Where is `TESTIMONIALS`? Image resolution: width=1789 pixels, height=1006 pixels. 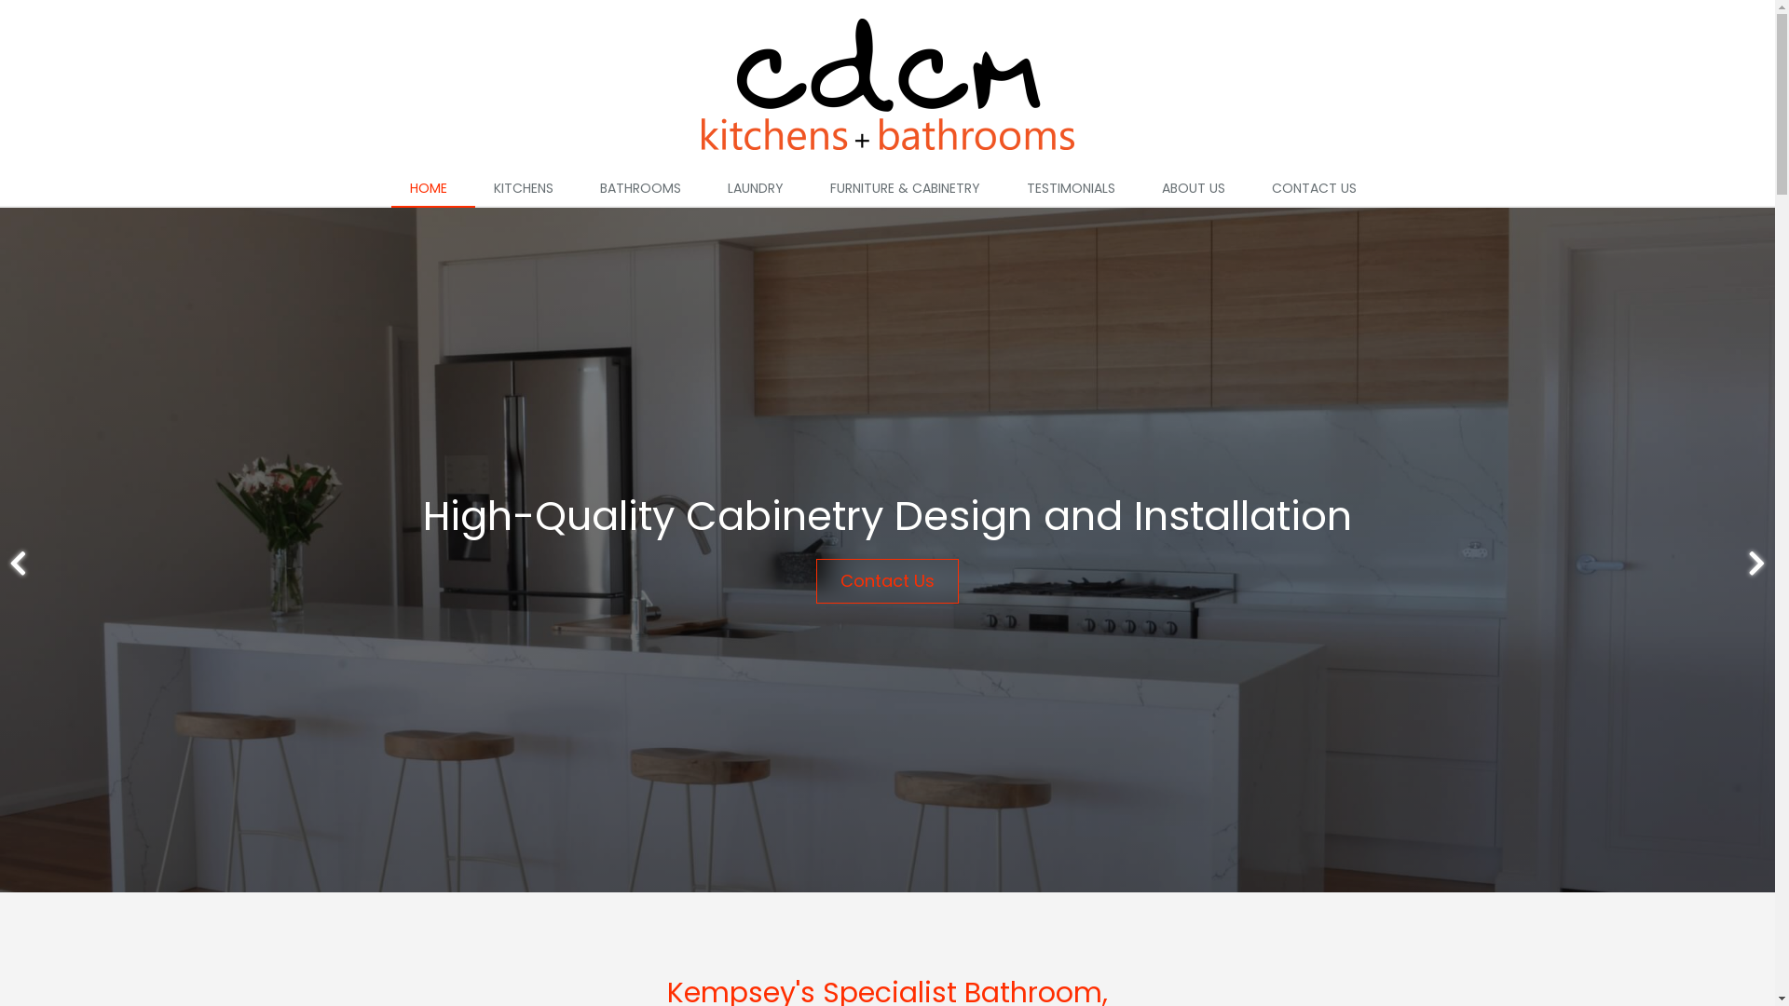
TESTIMONIALS is located at coordinates (1075, 189).